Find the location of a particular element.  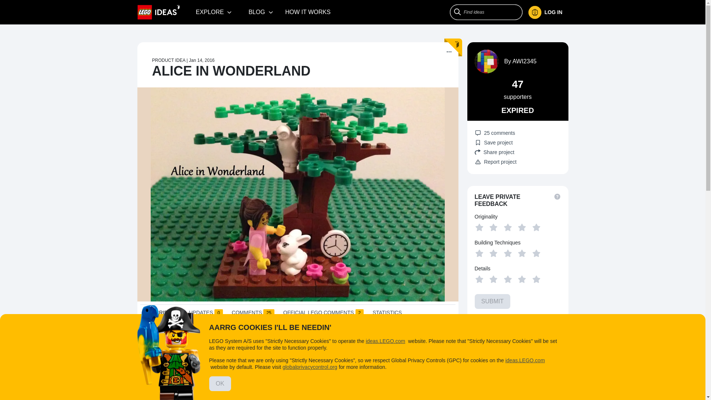

2016-01-15T00:36:31Z is located at coordinates (201, 60).